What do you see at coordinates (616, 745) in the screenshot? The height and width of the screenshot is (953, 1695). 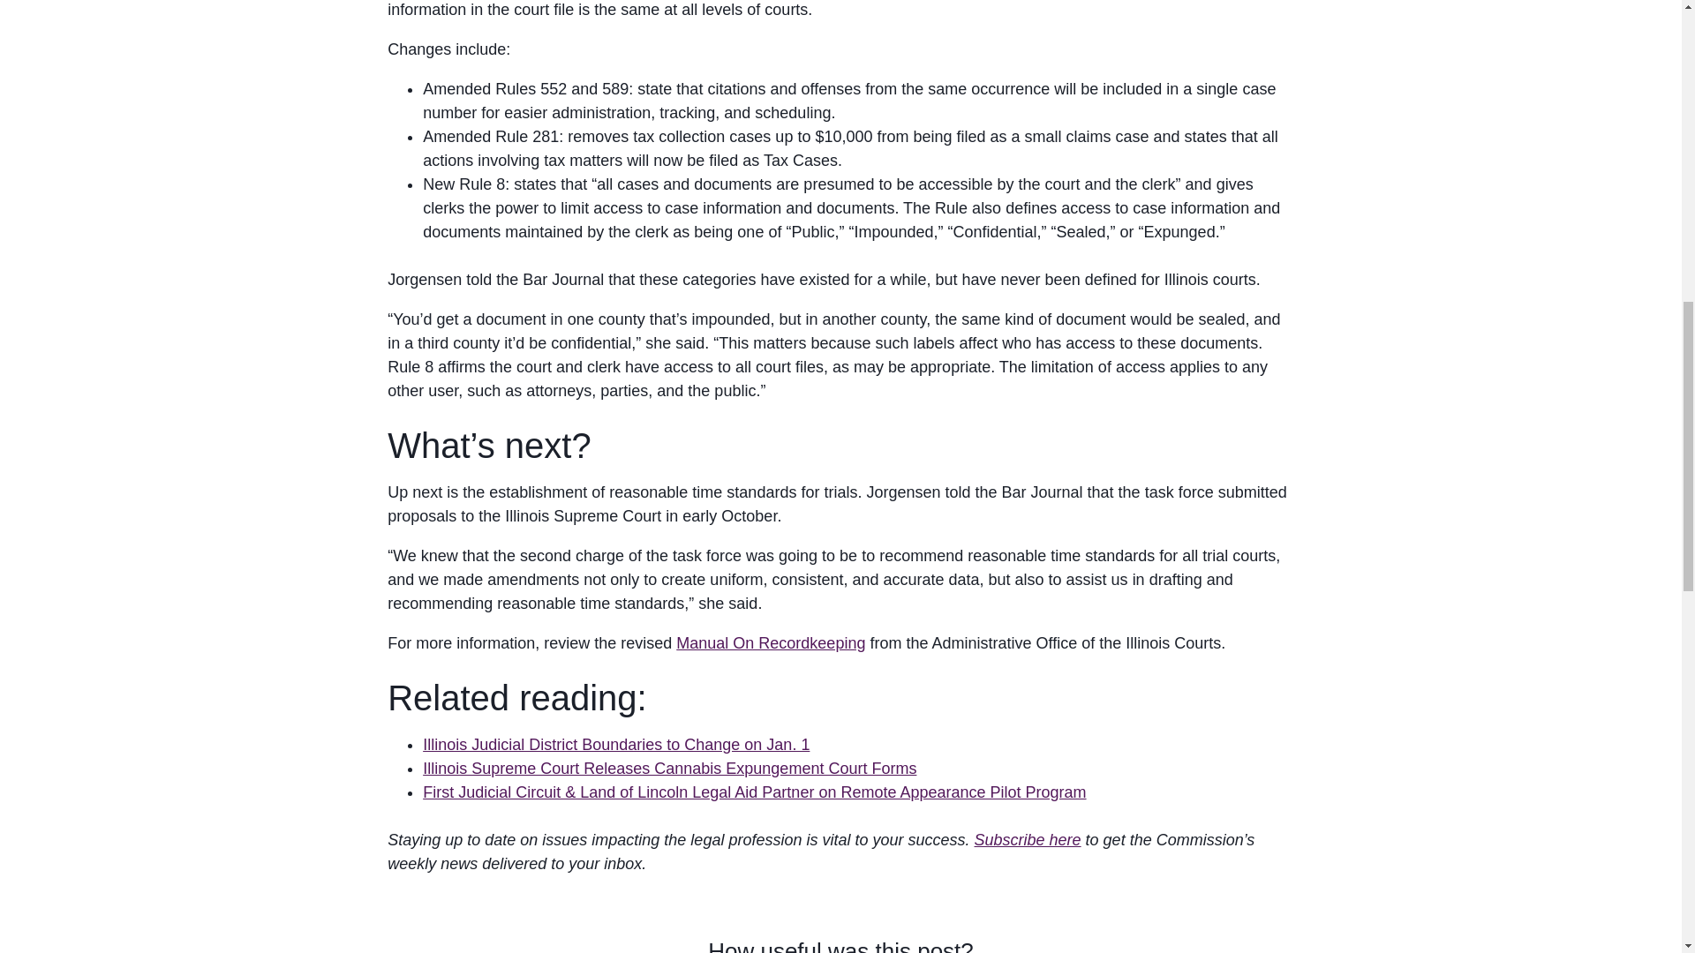 I see `Illinois Judicial District Boundaries to Change on Jan. 1` at bounding box center [616, 745].